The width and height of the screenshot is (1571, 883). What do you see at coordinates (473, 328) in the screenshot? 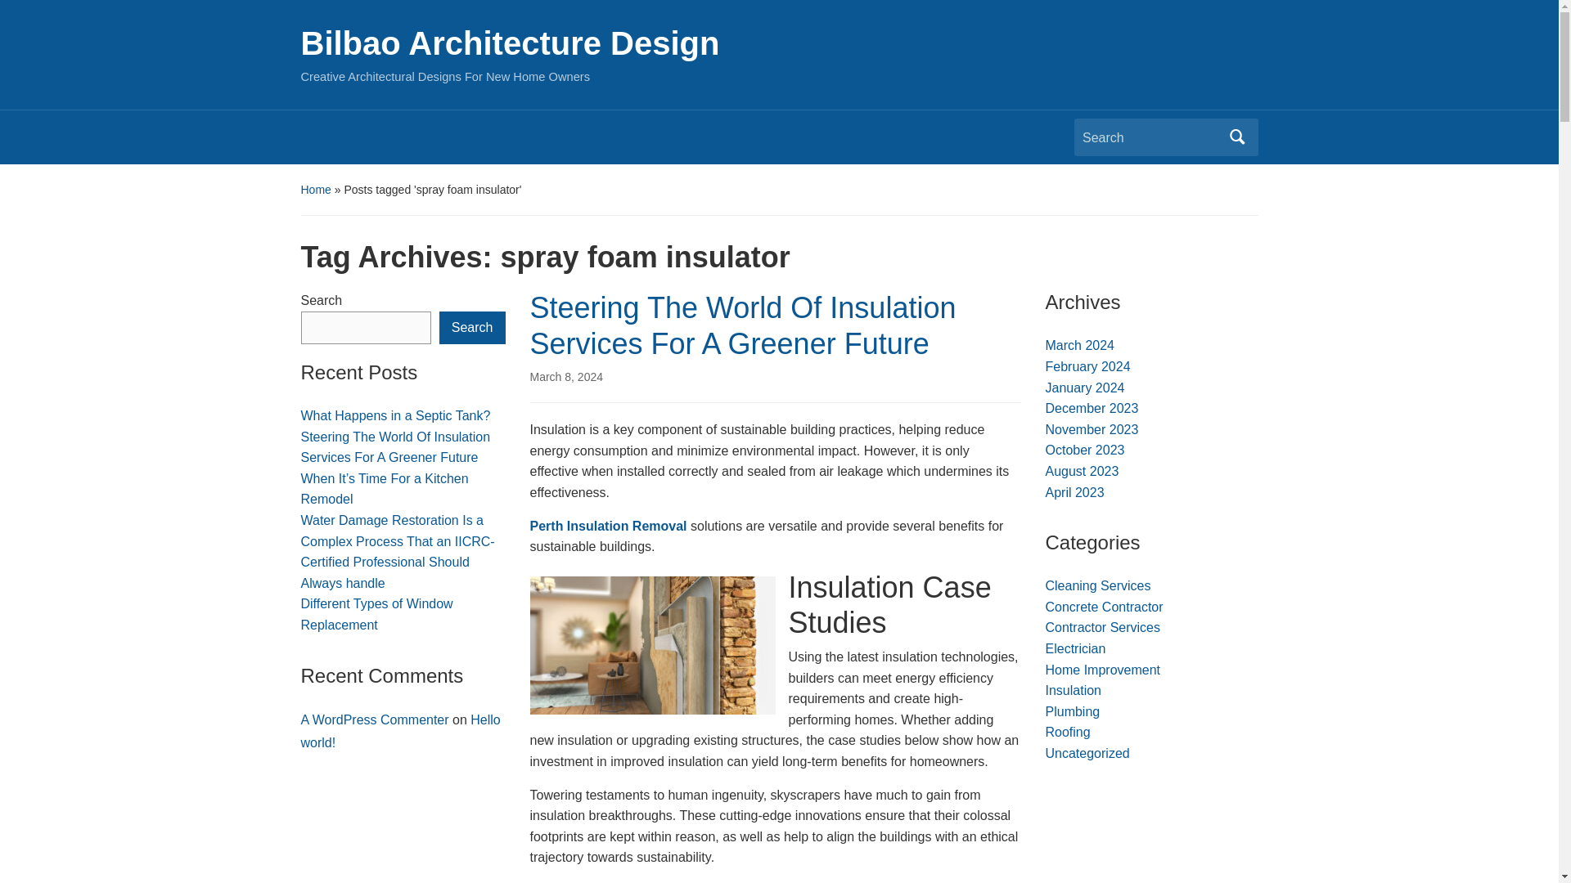
I see `Search` at bounding box center [473, 328].